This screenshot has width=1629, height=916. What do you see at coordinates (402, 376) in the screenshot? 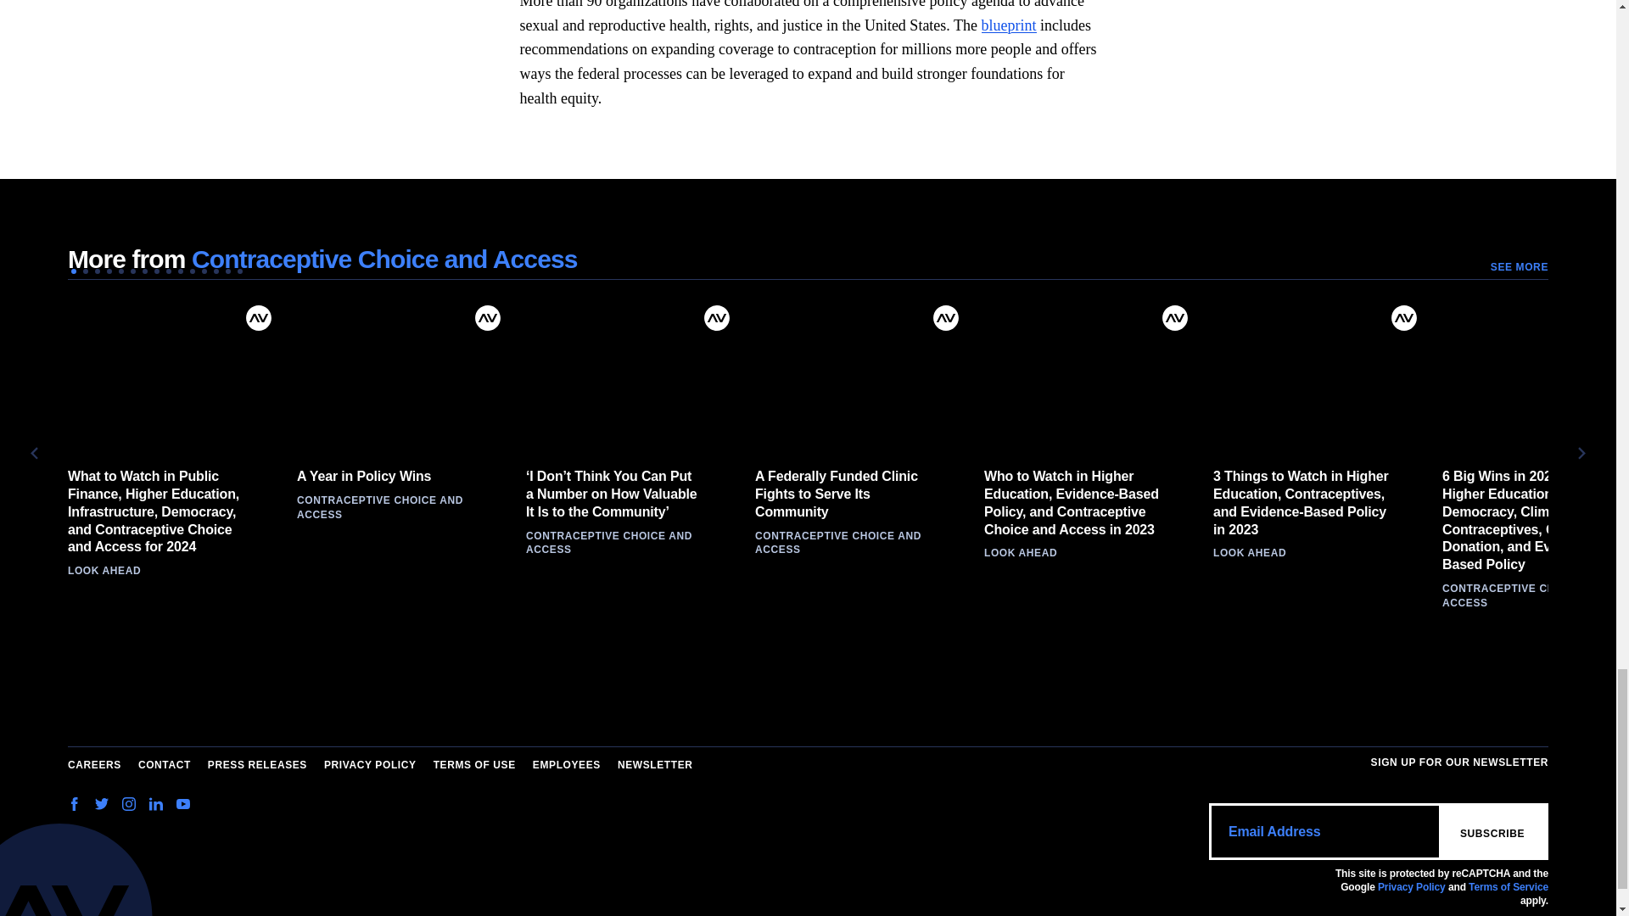
I see `A Year in Policy Wins` at bounding box center [402, 376].